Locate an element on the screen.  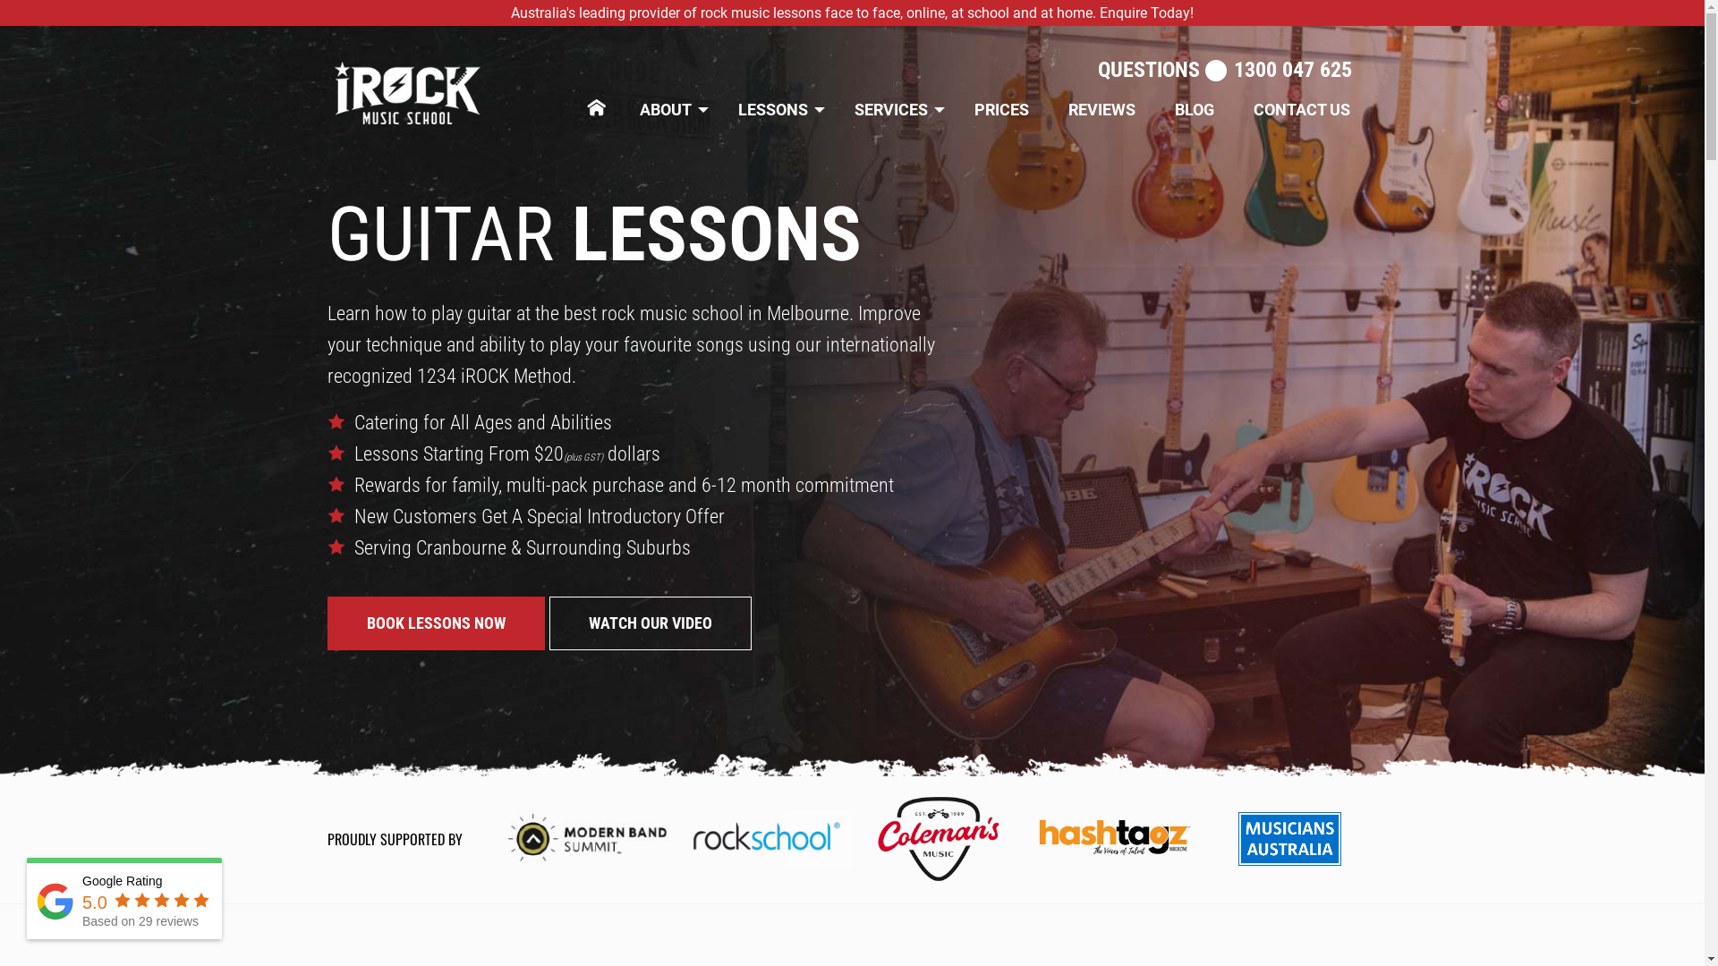
LESSONS is located at coordinates (777, 110).